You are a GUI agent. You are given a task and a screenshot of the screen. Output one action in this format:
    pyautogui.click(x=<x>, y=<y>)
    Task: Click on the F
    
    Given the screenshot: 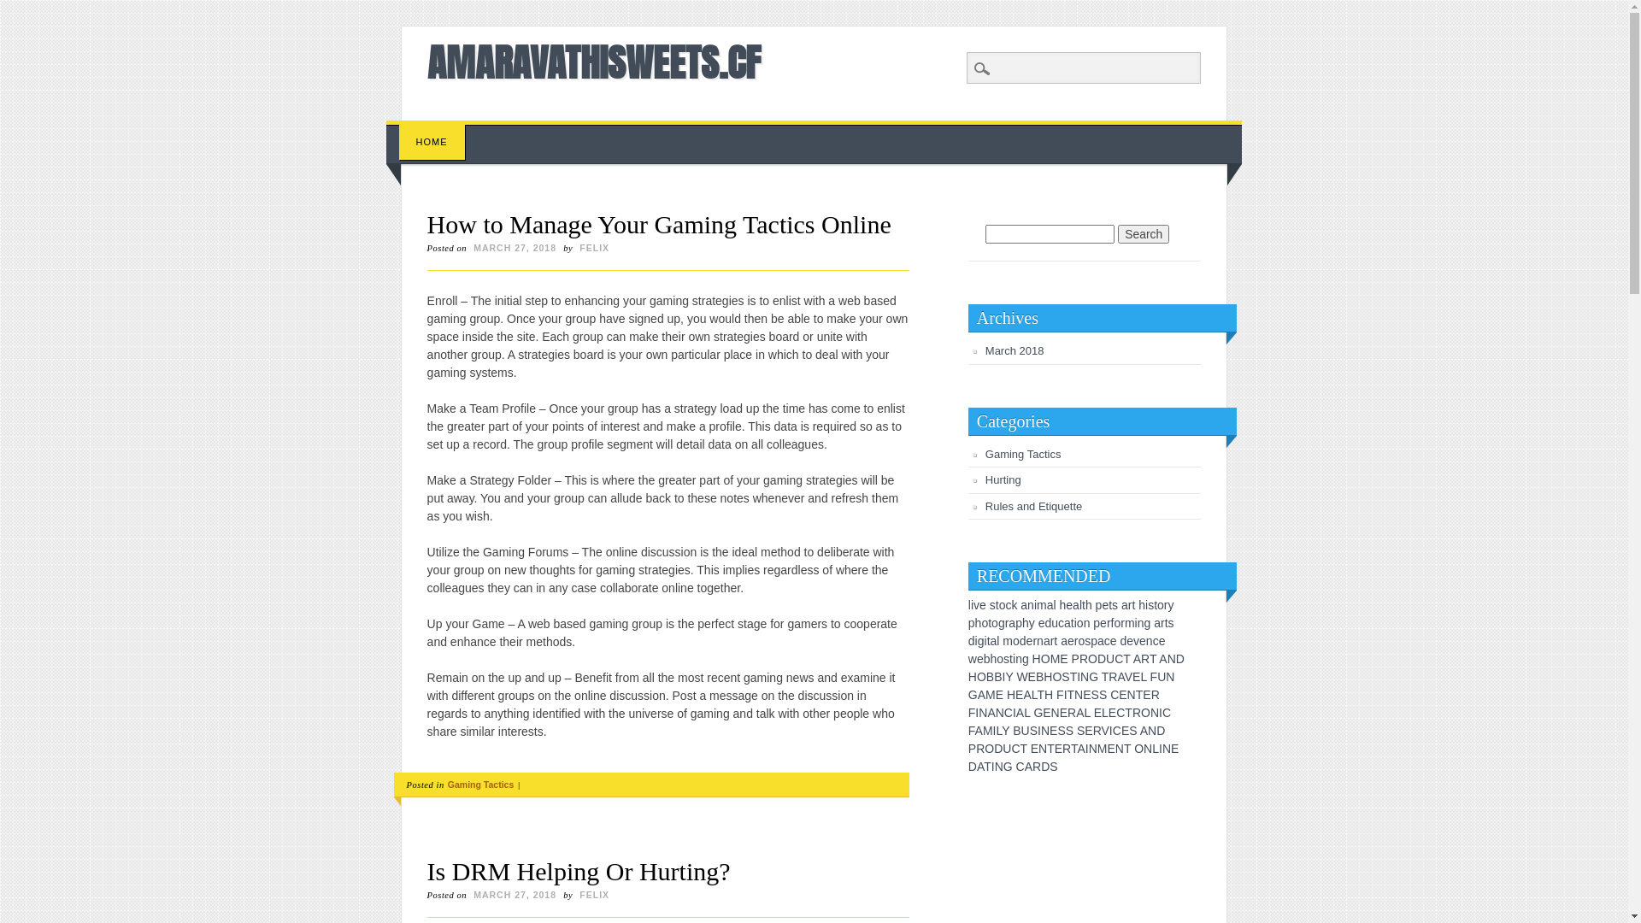 What is the action you would take?
    pyautogui.click(x=1154, y=677)
    